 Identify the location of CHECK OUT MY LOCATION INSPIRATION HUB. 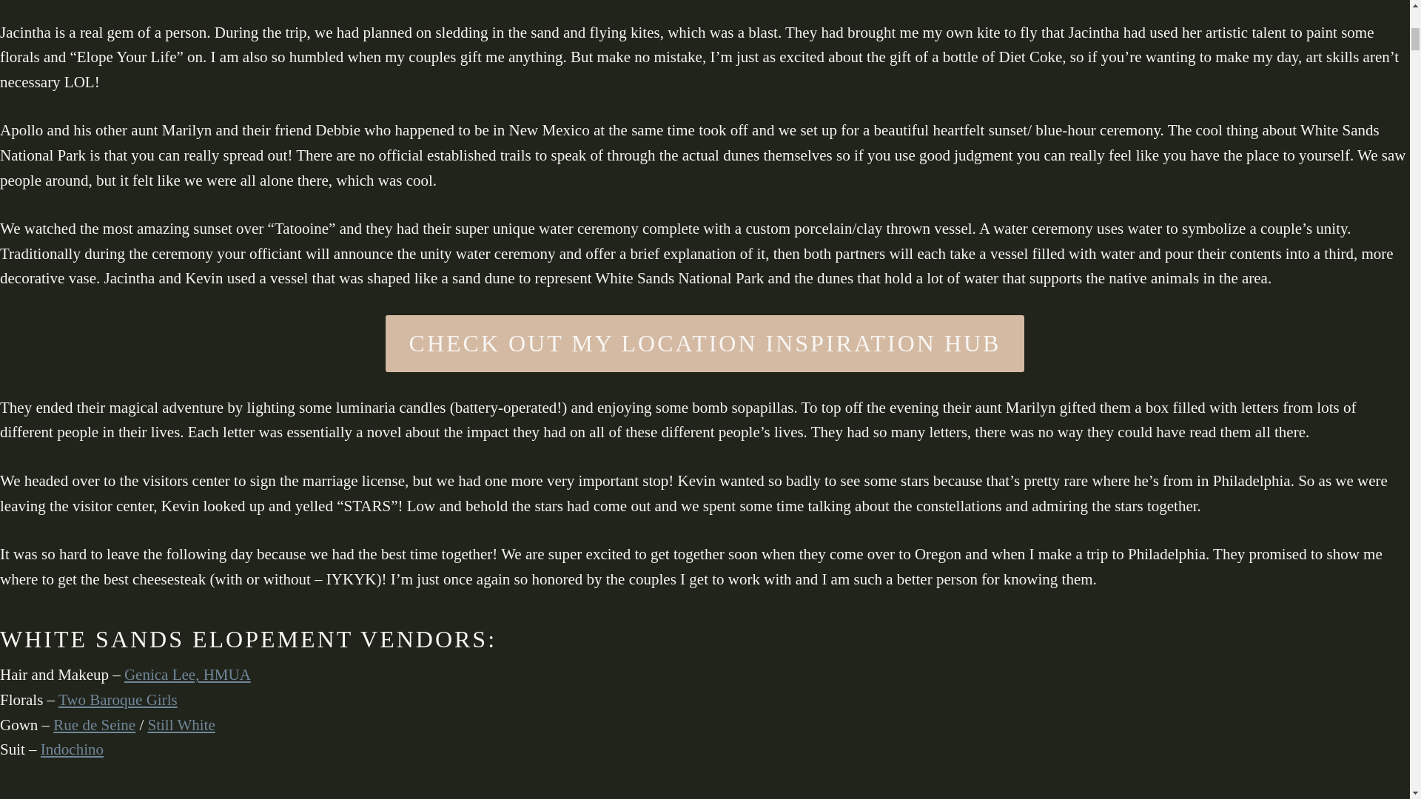
(705, 343).